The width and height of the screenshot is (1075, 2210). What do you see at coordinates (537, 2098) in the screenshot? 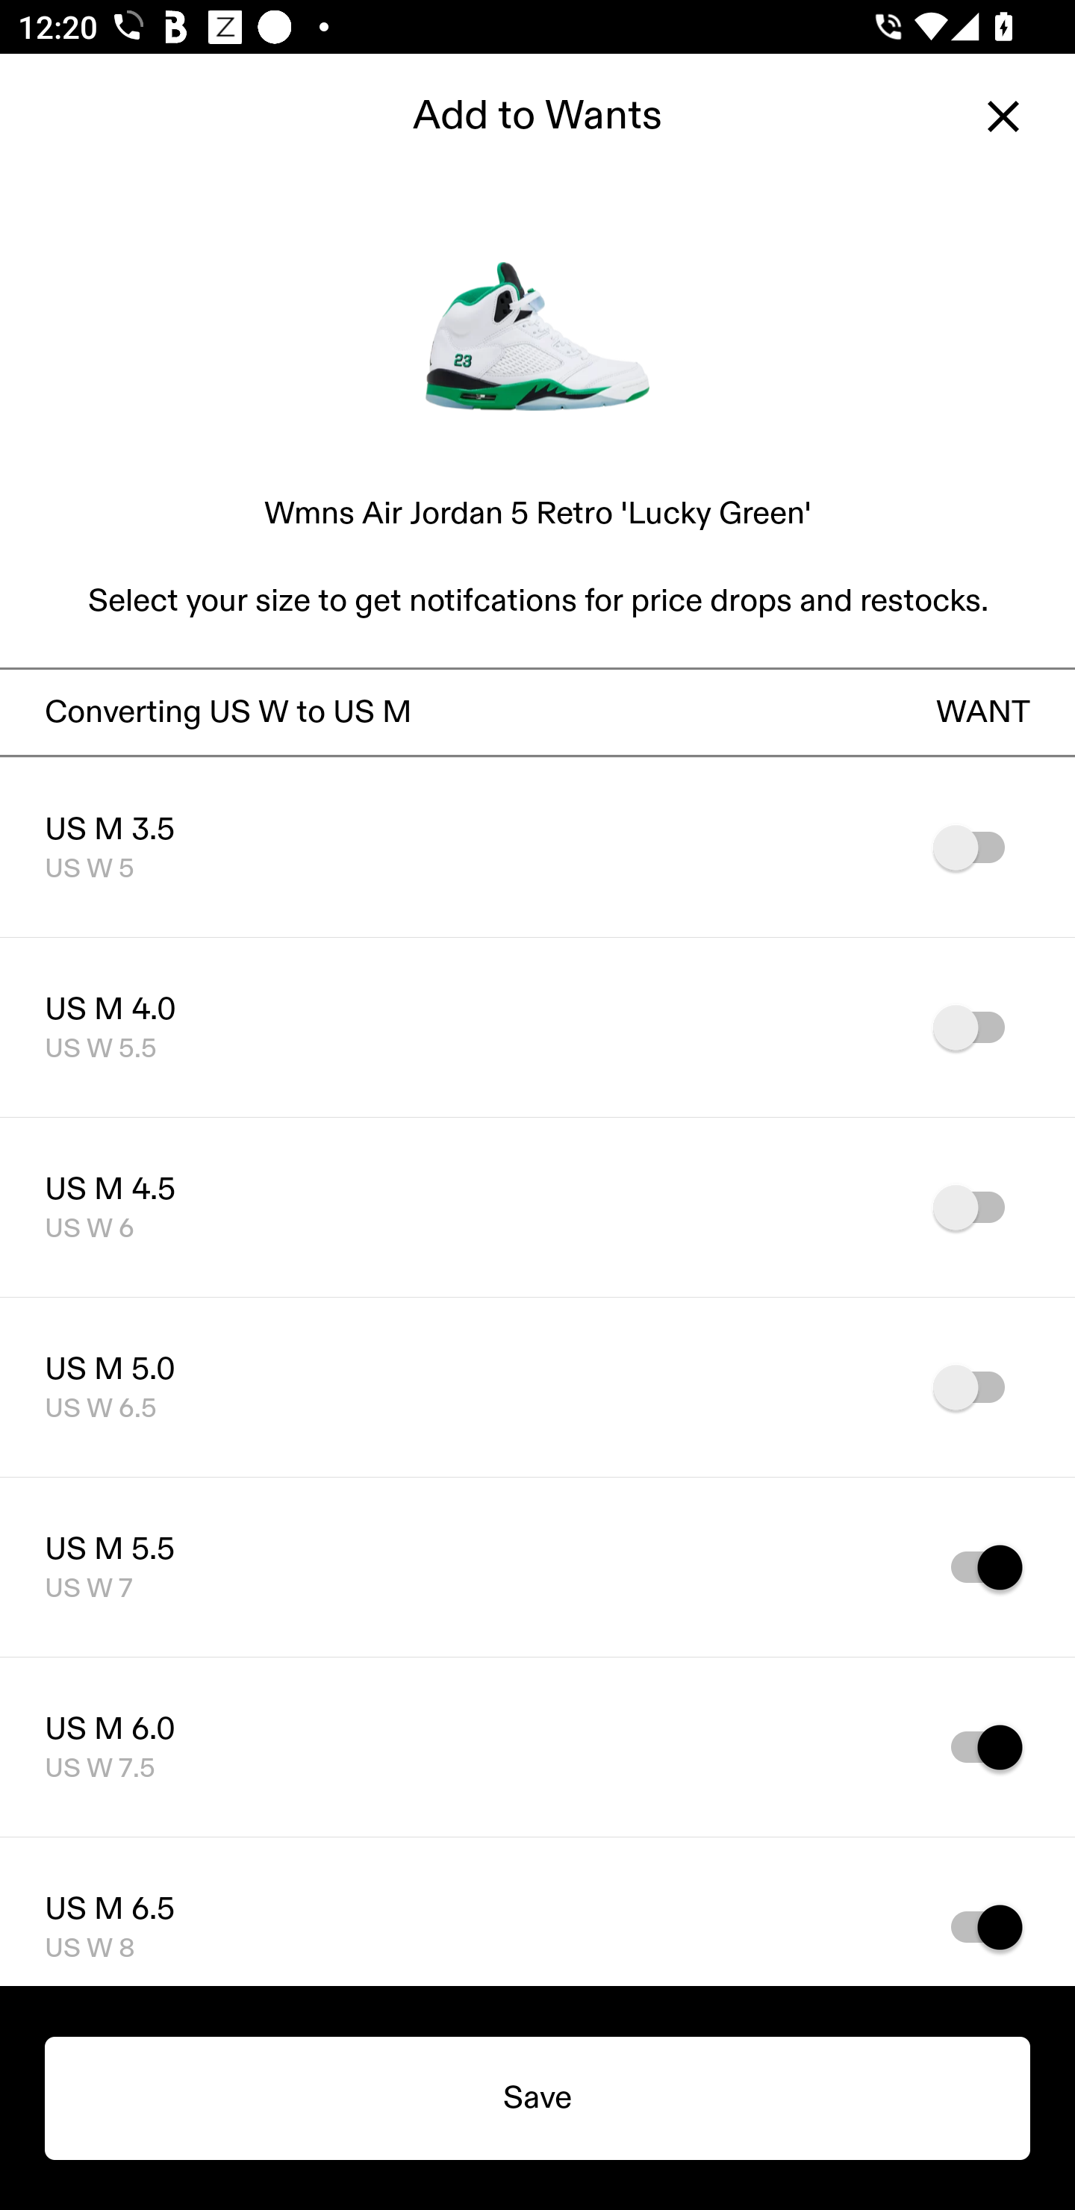
I see `Save` at bounding box center [537, 2098].